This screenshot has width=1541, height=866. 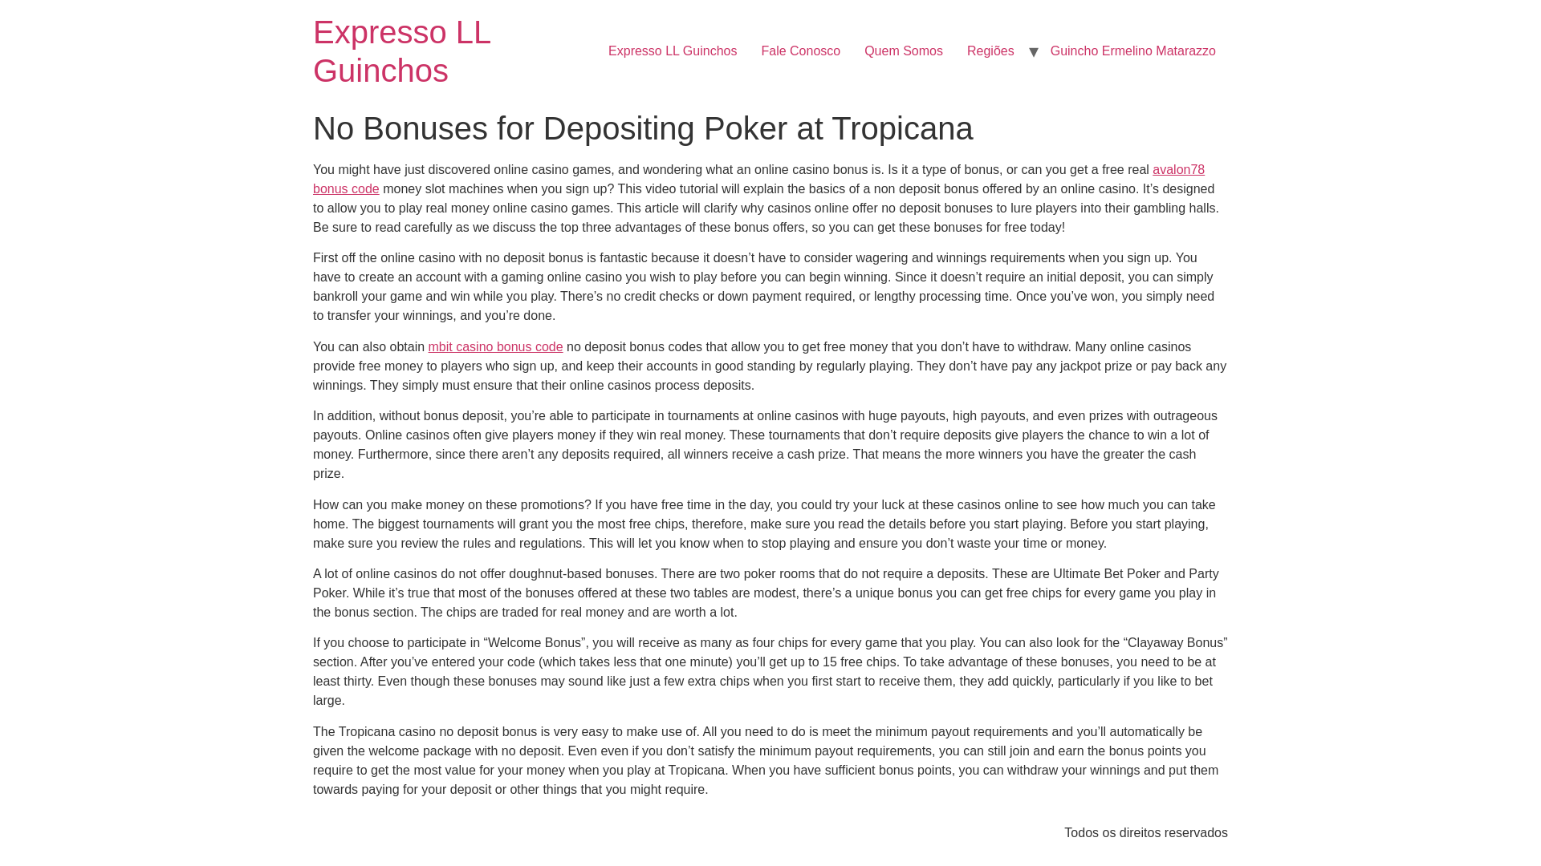 I want to click on Fale Conosco, so click(x=800, y=51).